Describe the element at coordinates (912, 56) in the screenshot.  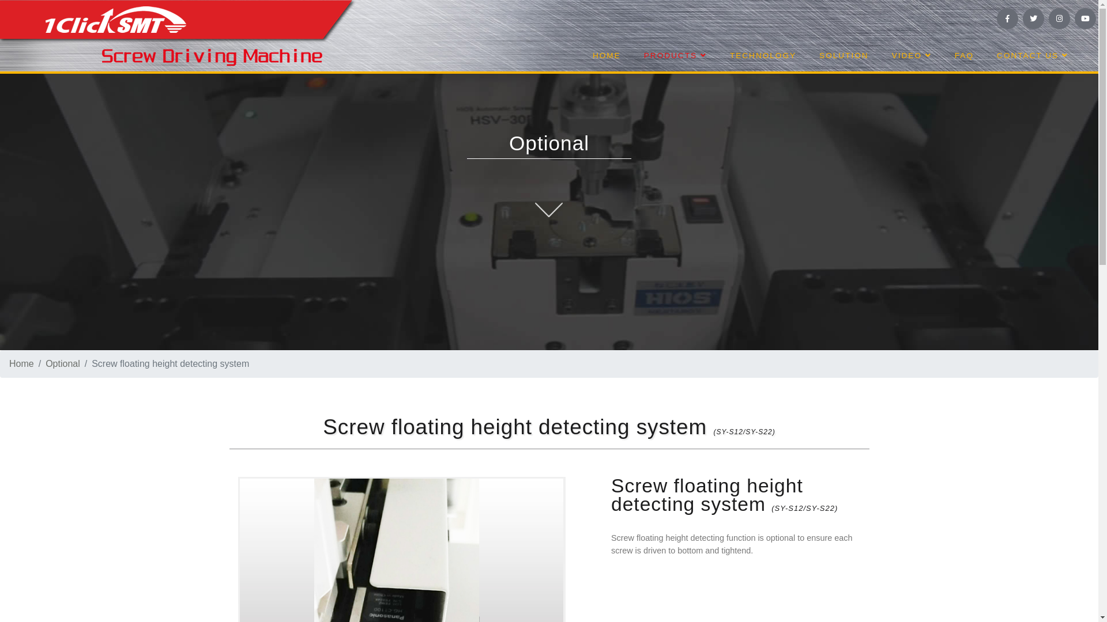
I see `VIDEO` at that location.